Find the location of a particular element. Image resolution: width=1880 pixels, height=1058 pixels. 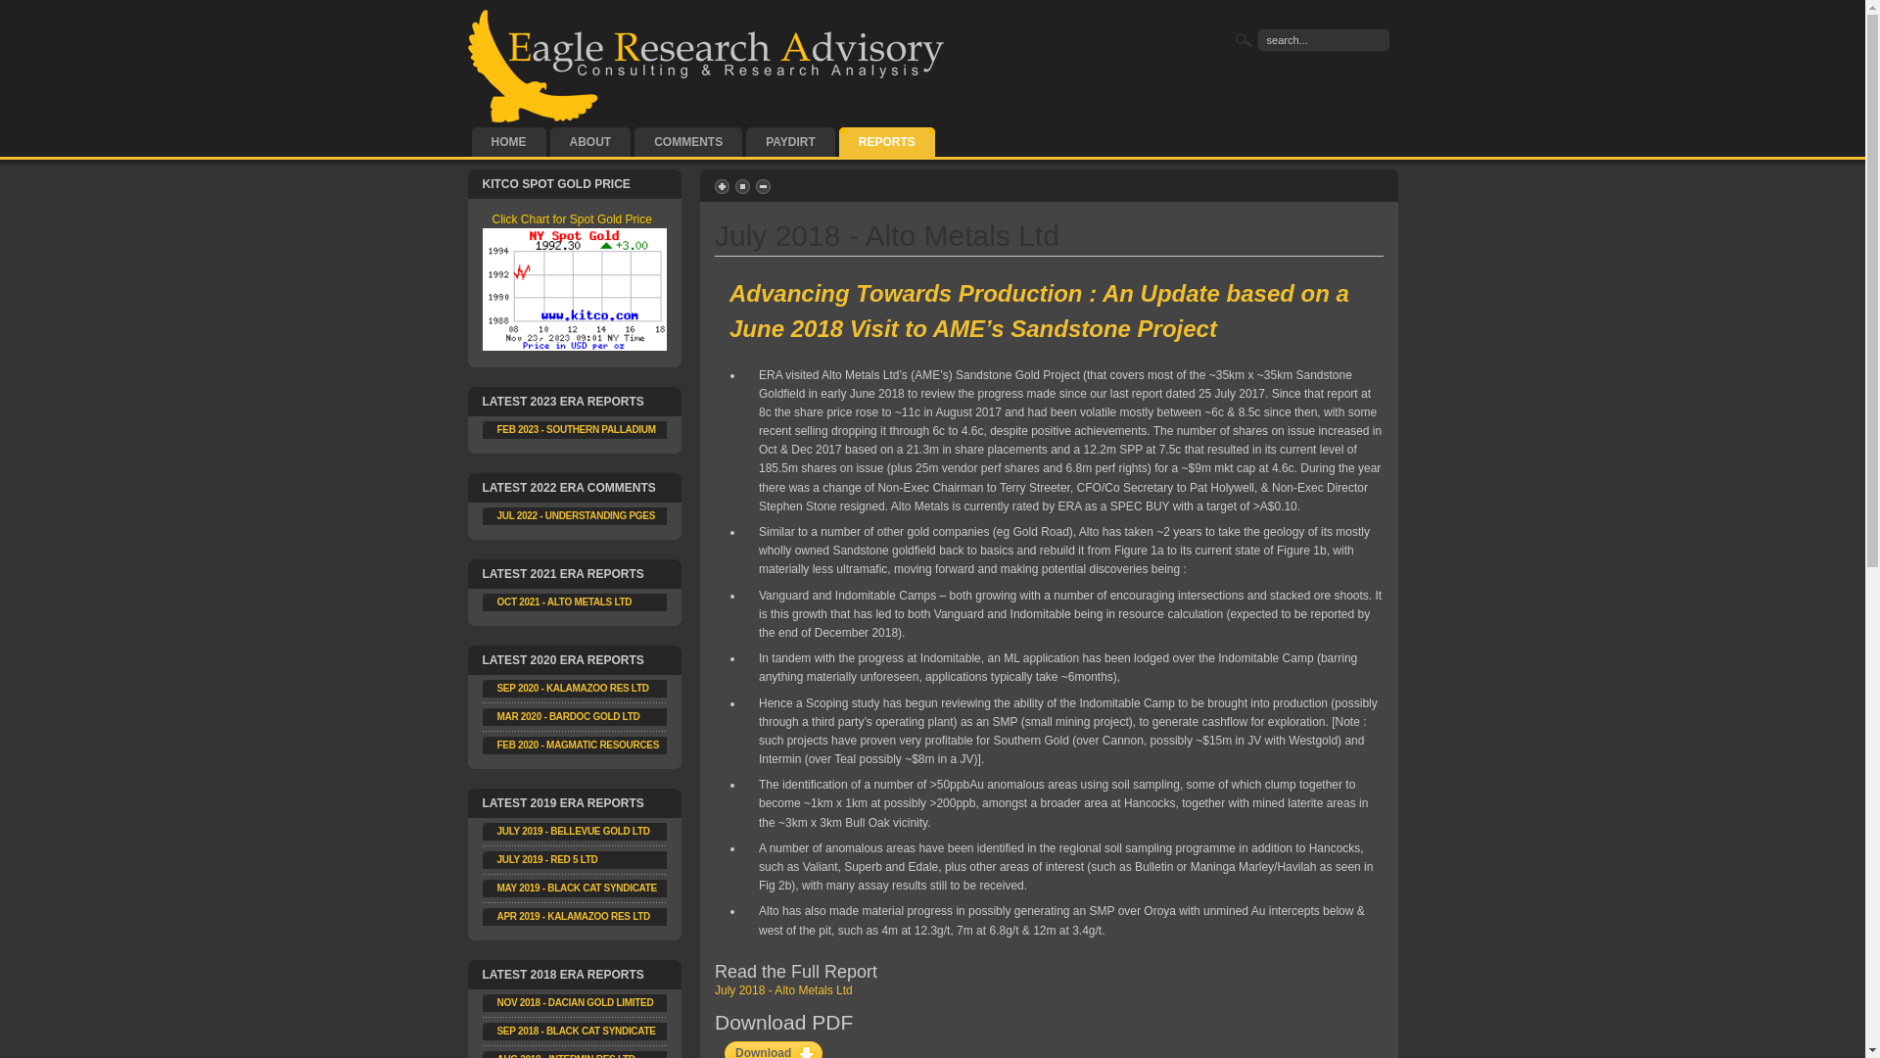

SEP 2018 - BLACK CAT SYNDICATE is located at coordinates (577, 1031).